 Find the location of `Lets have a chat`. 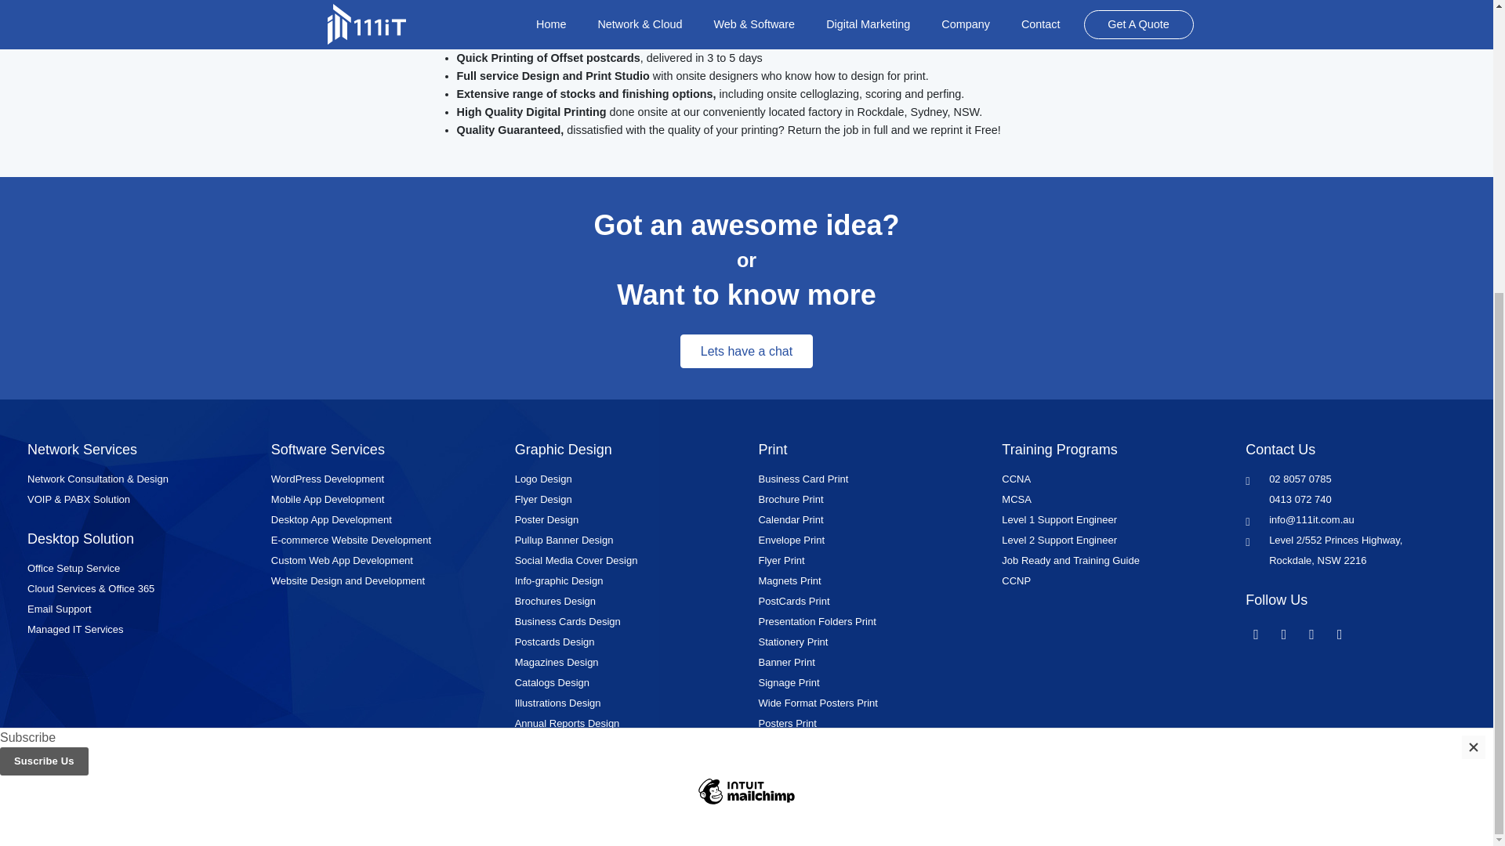

Lets have a chat is located at coordinates (746, 351).